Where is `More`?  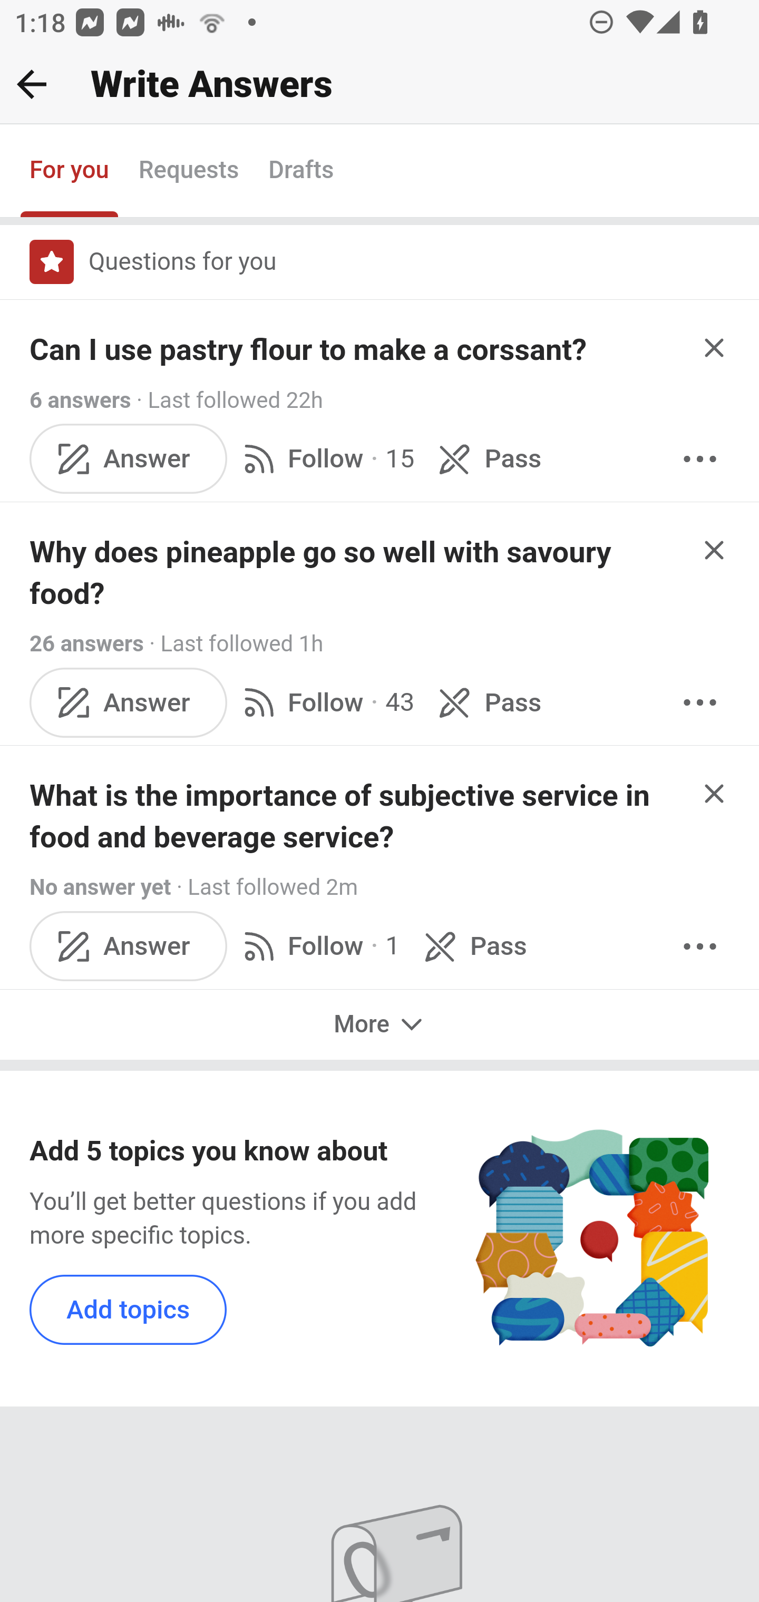 More is located at coordinates (700, 702).